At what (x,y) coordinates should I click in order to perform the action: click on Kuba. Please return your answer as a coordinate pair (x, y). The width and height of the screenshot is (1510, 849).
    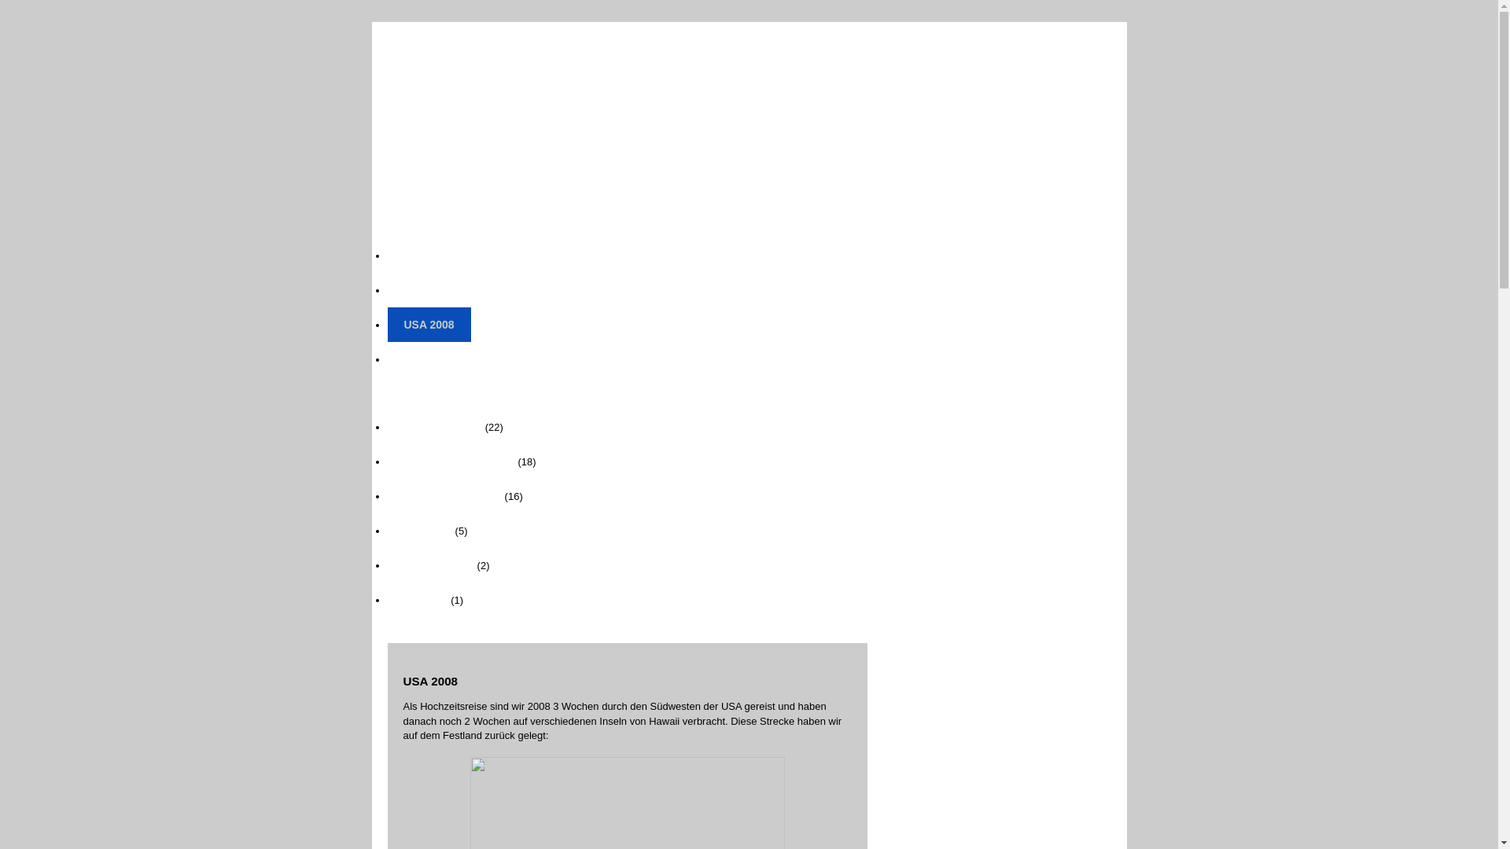
    Looking at the image, I should click on (417, 600).